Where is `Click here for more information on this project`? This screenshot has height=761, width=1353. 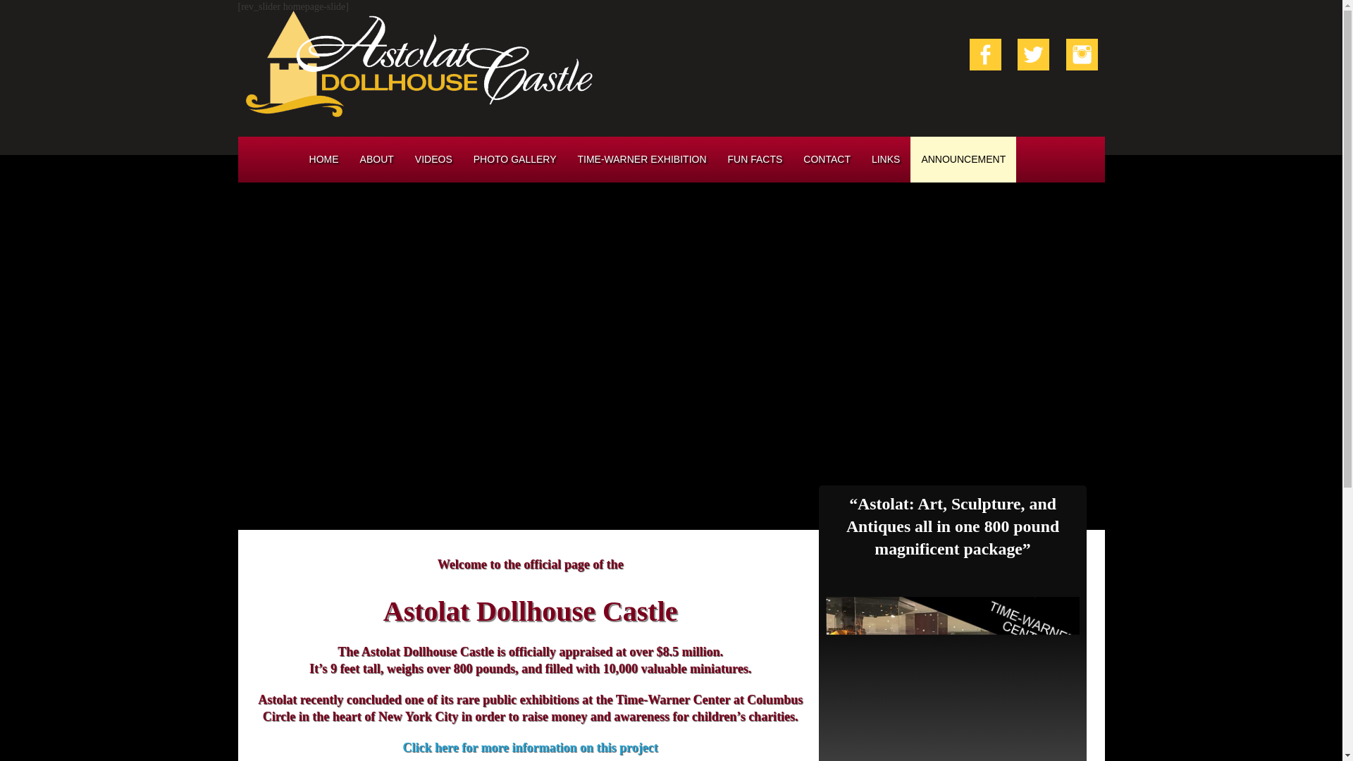
Click here for more information on this project is located at coordinates (530, 747).